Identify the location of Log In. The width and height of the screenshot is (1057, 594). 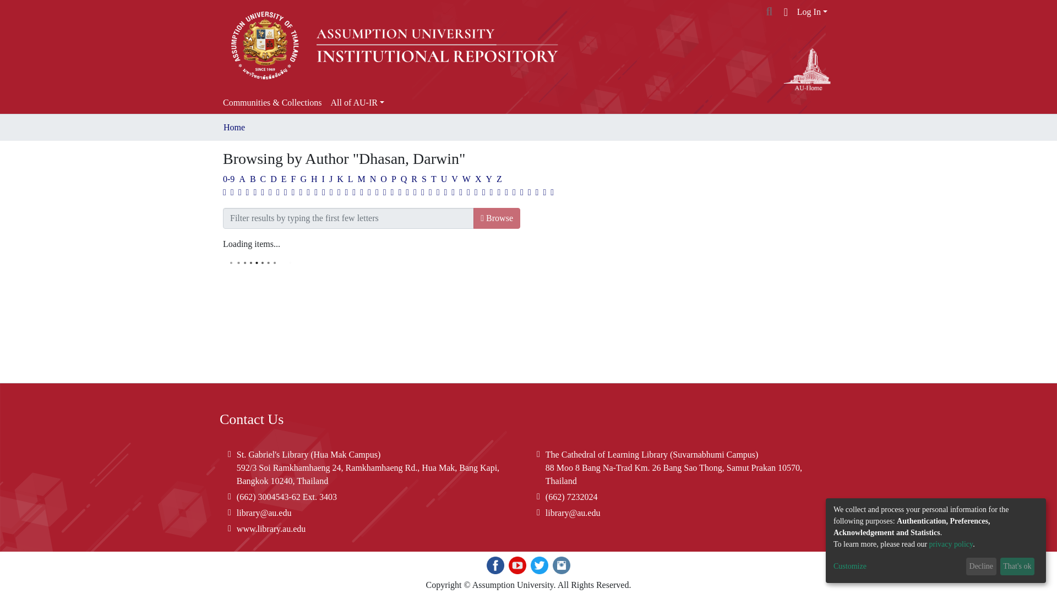
(812, 12).